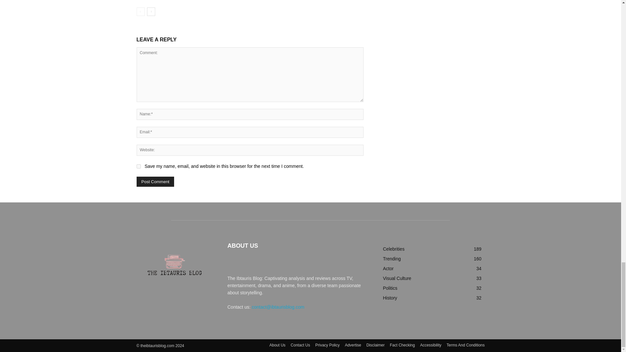 Image resolution: width=626 pixels, height=352 pixels. I want to click on Post Comment, so click(155, 182).